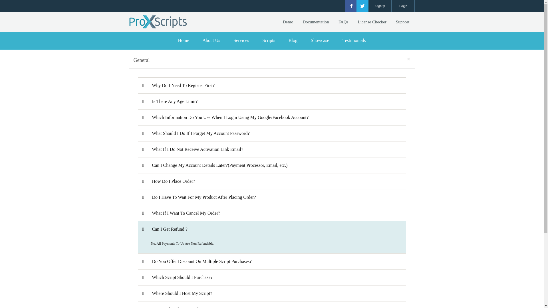 This screenshot has width=548, height=308. What do you see at coordinates (354, 40) in the screenshot?
I see `Testimonials` at bounding box center [354, 40].